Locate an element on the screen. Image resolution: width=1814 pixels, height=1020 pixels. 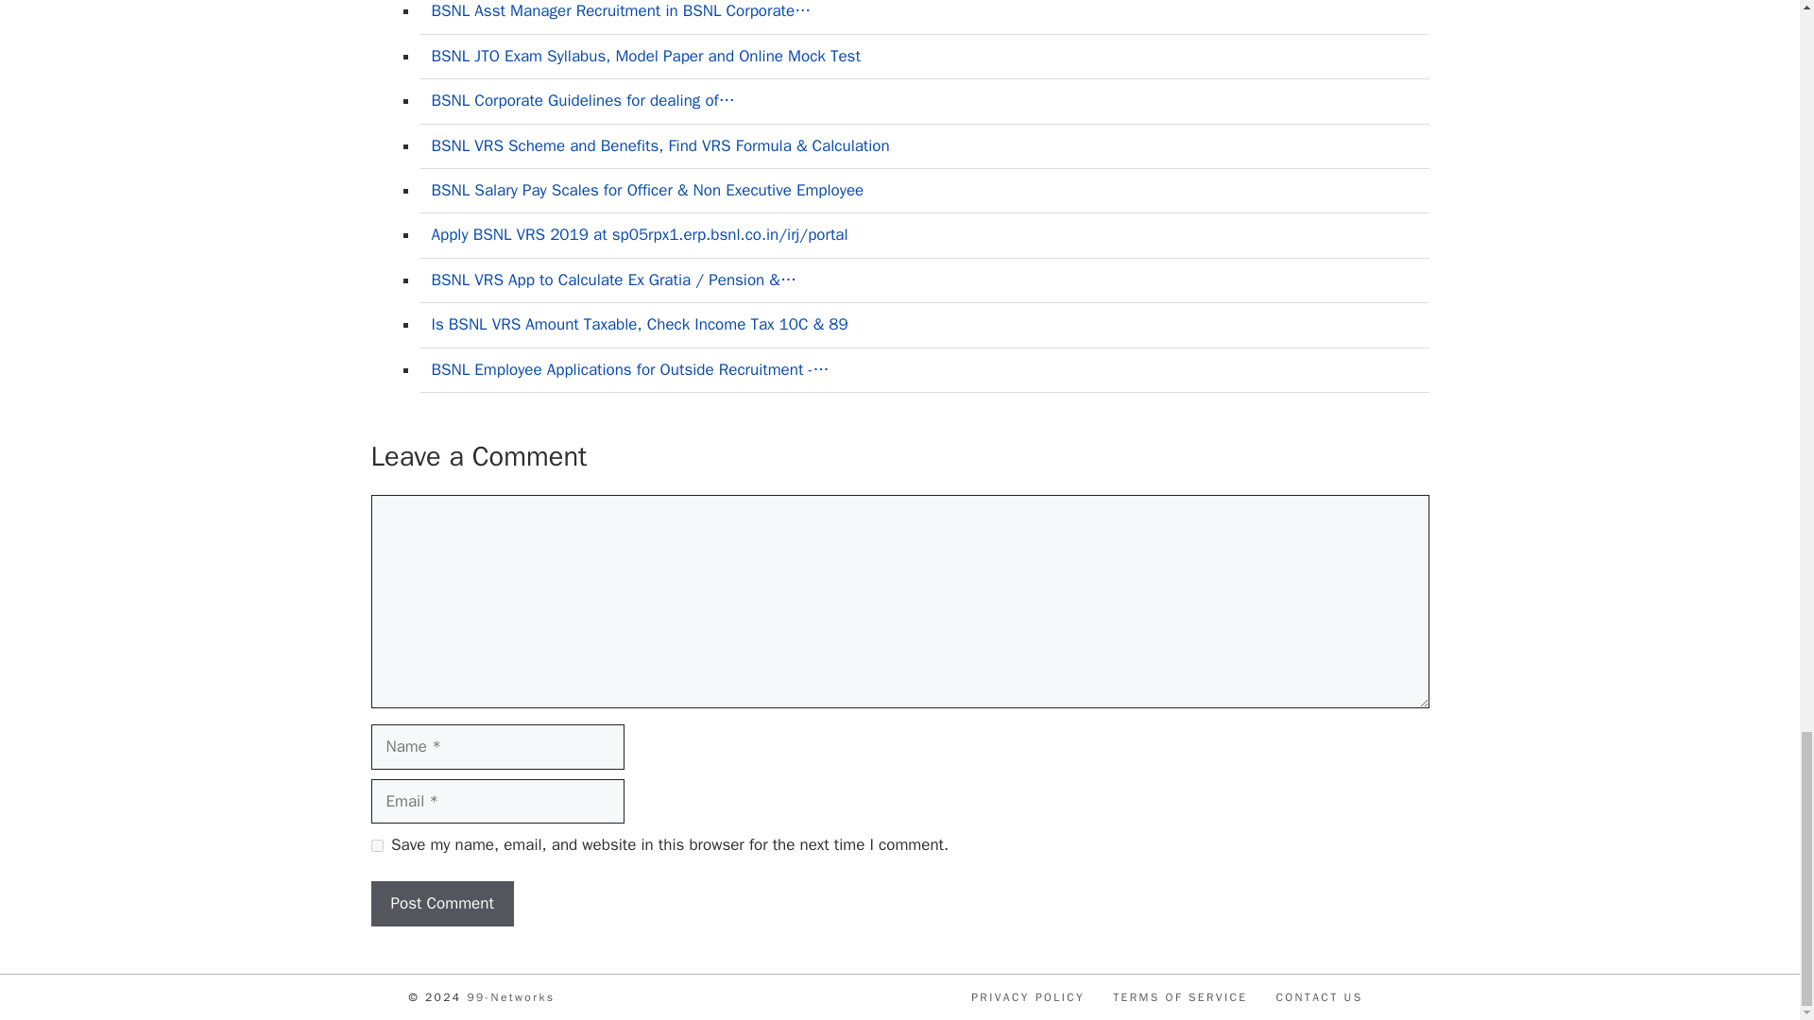
Post Comment is located at coordinates (441, 903).